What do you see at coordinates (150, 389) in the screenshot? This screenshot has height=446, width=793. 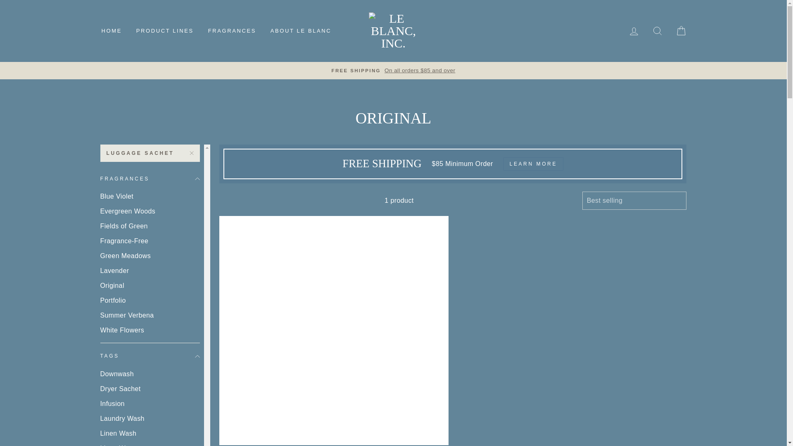 I see `Show products matching tag Dryer Sachet` at bounding box center [150, 389].